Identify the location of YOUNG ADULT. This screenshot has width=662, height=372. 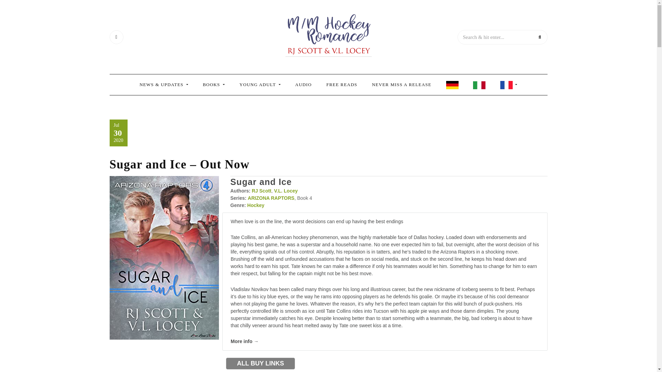
(260, 85).